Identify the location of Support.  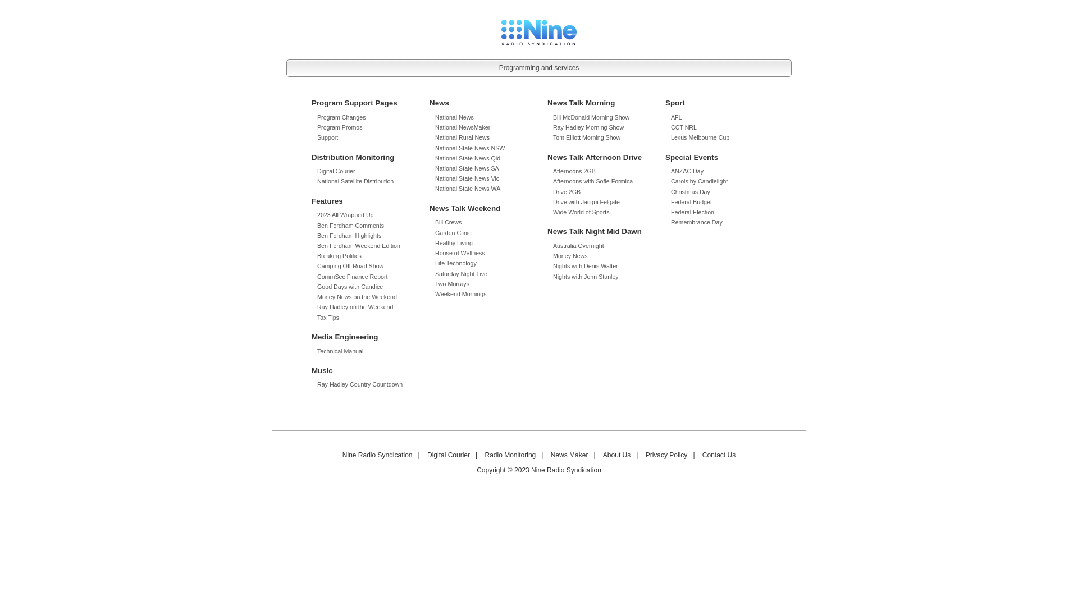
(328, 137).